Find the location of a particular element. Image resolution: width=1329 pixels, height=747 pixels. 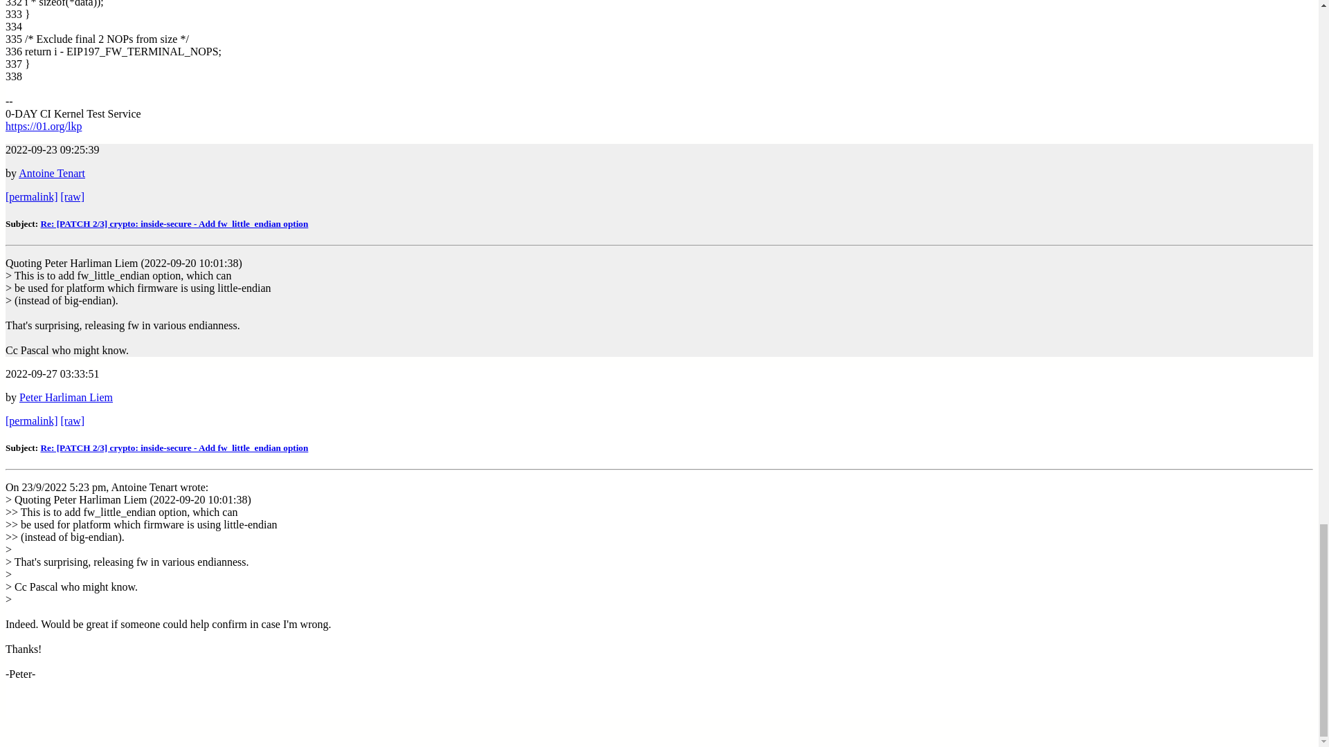

LinuxLists is located at coordinates (29, 40).